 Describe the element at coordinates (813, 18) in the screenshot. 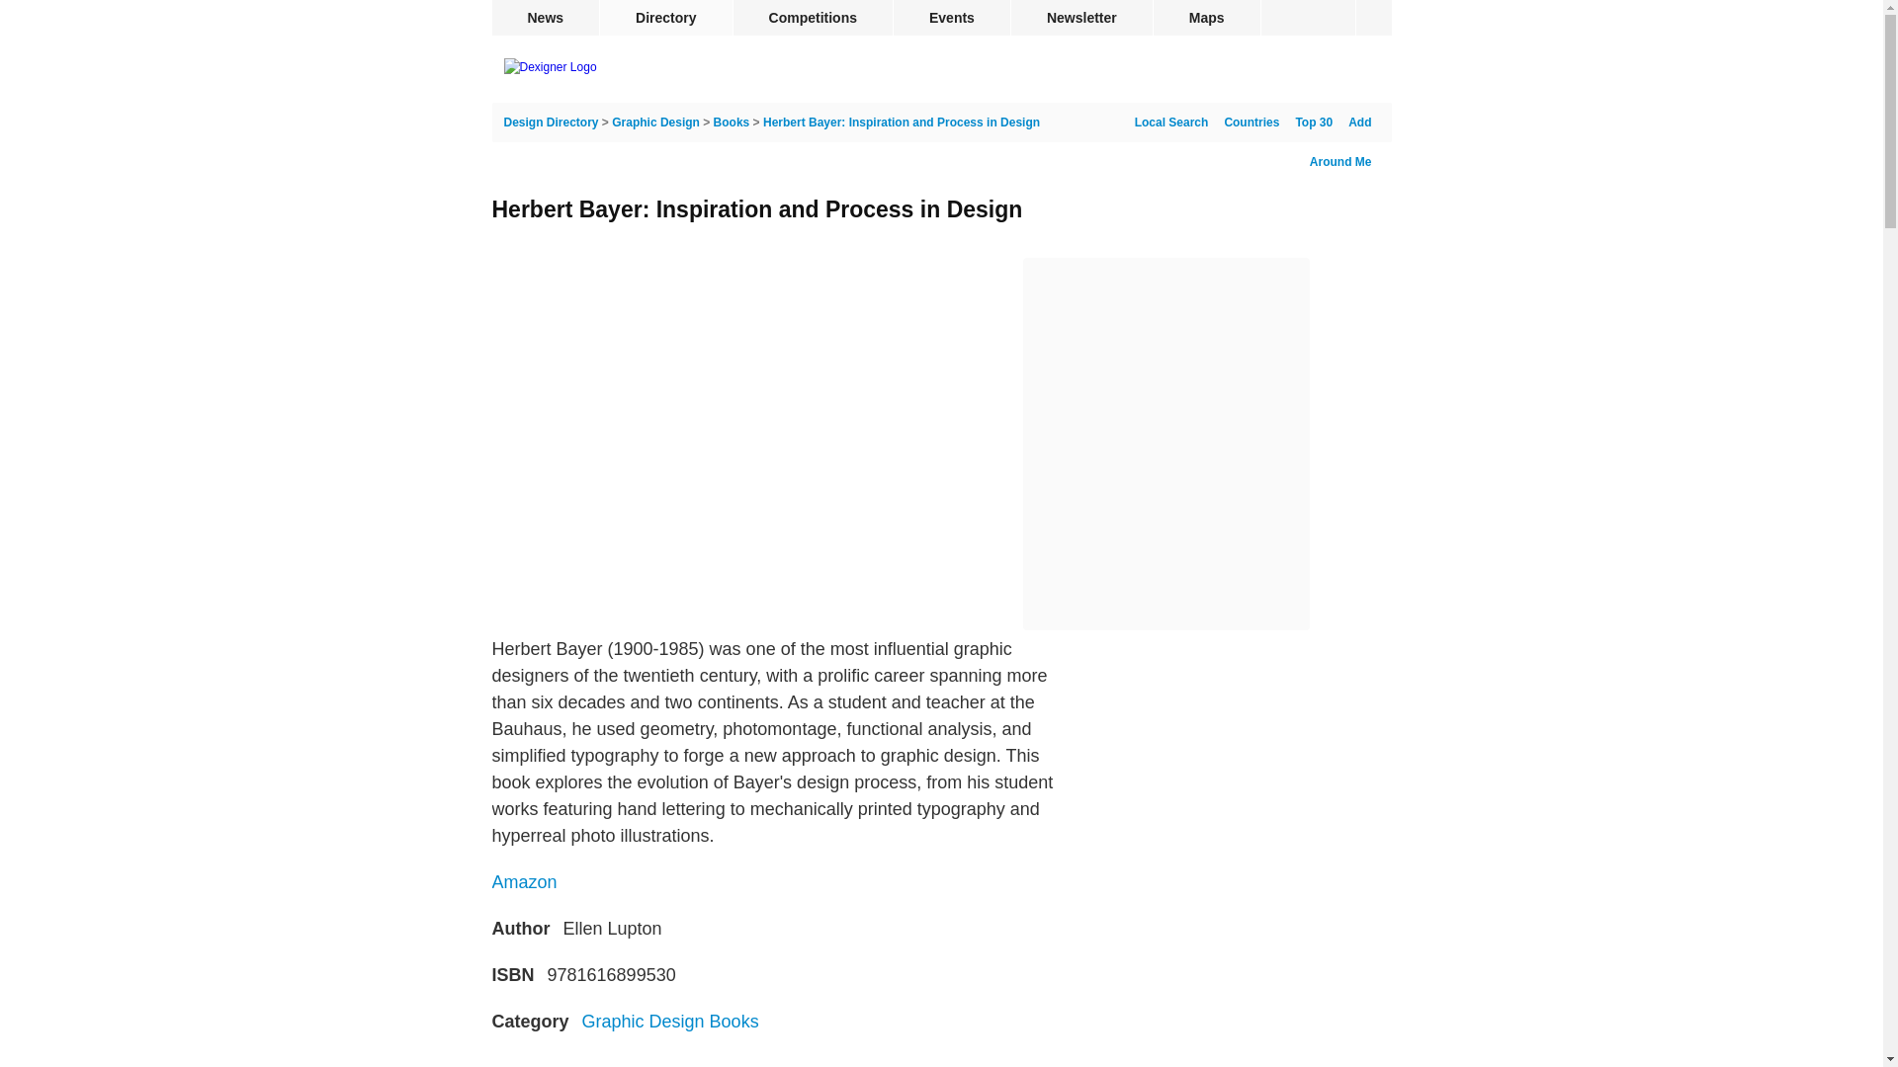

I see `Competitions` at that location.